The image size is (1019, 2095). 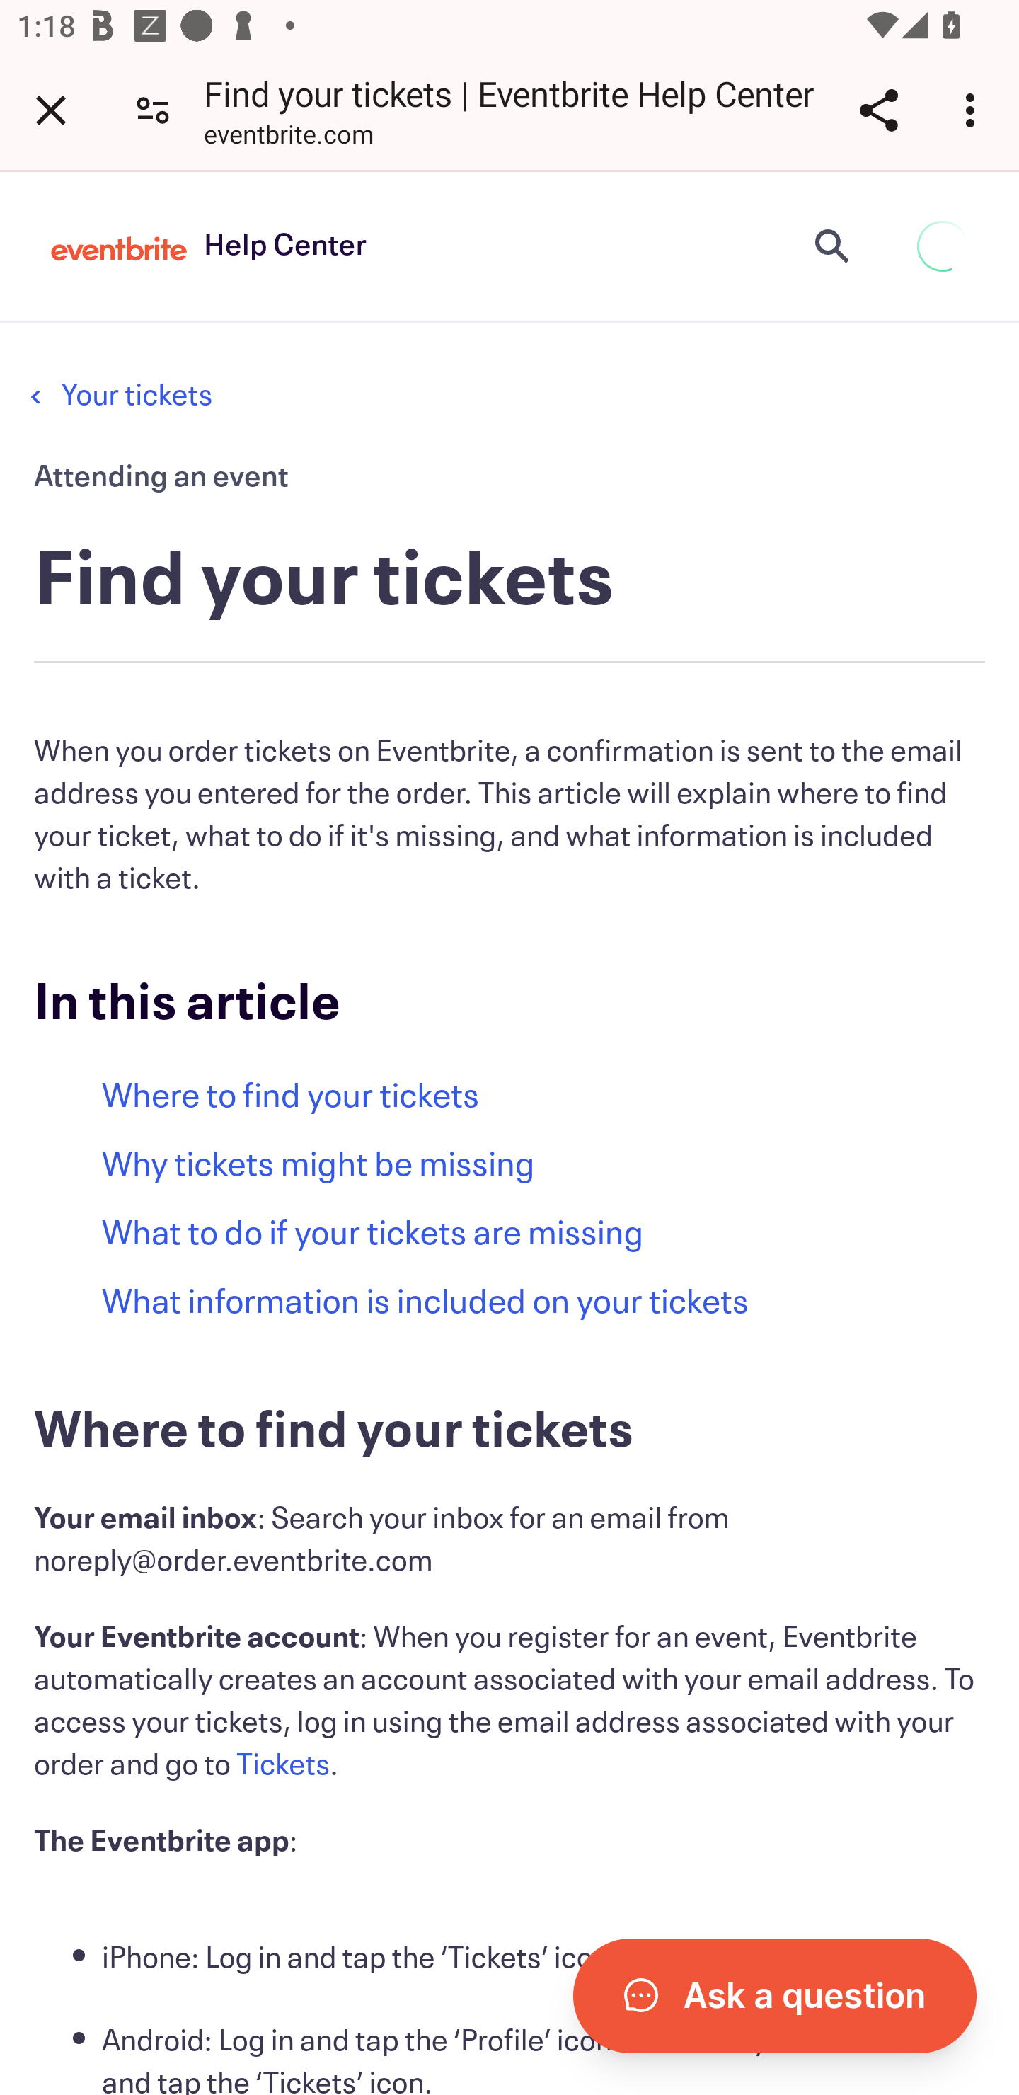 What do you see at coordinates (878, 110) in the screenshot?
I see `Share` at bounding box center [878, 110].